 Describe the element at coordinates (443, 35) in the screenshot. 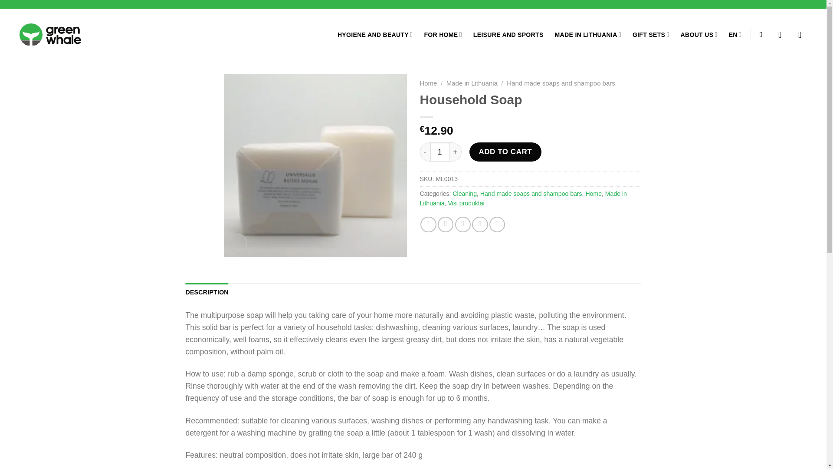

I see `FOR HOME` at that location.